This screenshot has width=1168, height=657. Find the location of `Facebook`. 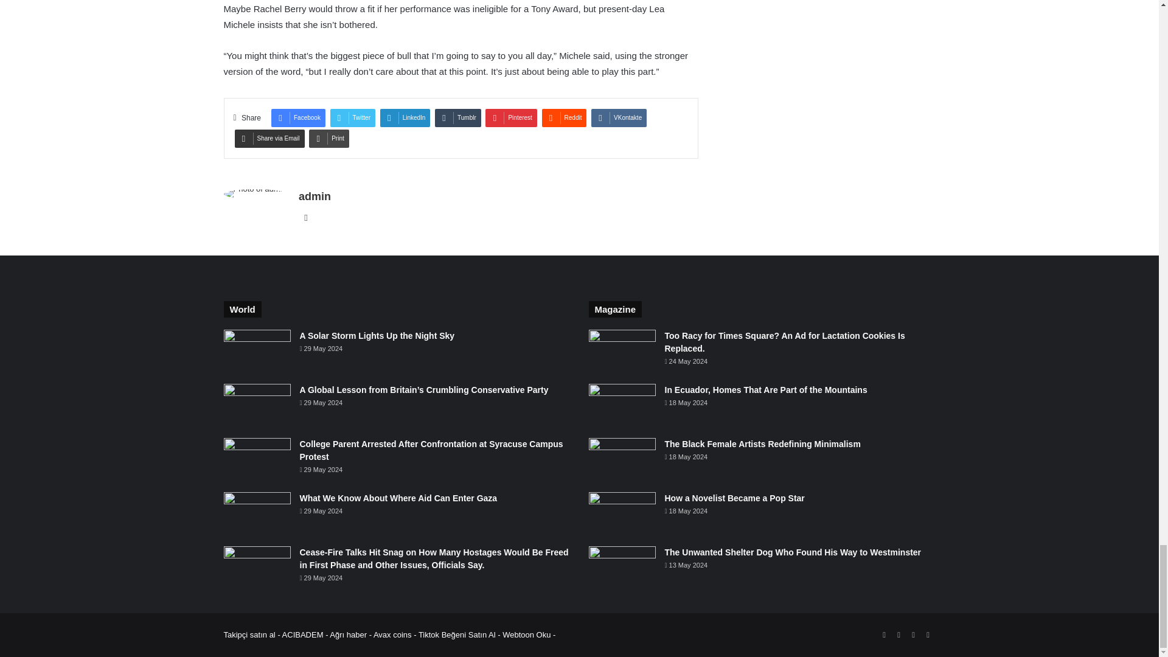

Facebook is located at coordinates (298, 118).